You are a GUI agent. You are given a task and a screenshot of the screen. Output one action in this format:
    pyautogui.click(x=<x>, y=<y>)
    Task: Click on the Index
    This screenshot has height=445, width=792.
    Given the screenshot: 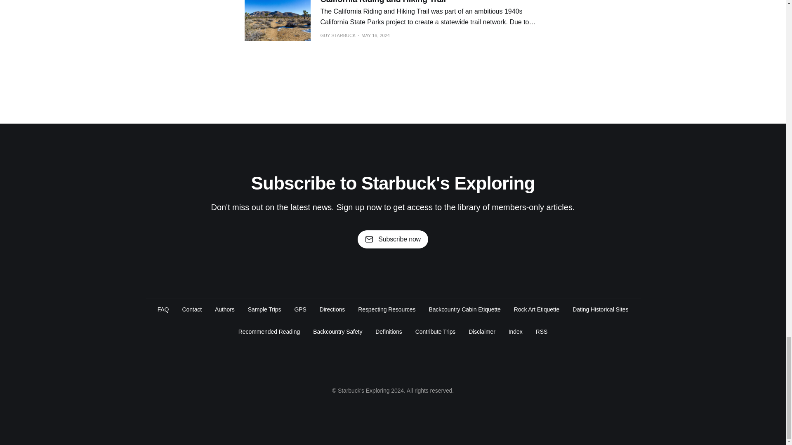 What is the action you would take?
    pyautogui.click(x=516, y=331)
    